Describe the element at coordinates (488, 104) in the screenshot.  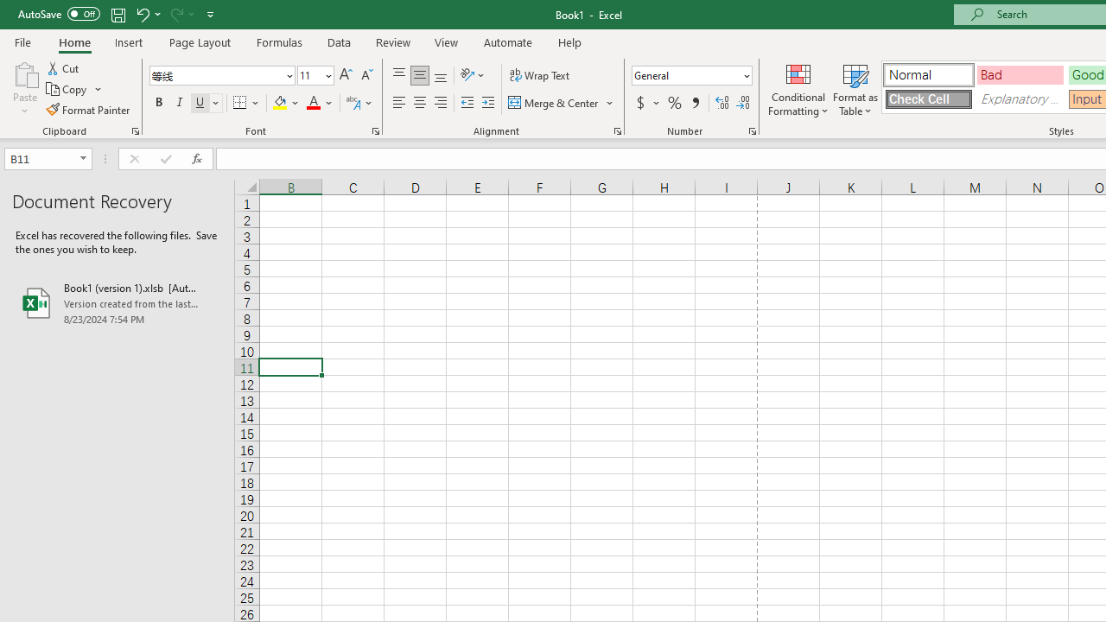
I see `Increase Indent` at that location.